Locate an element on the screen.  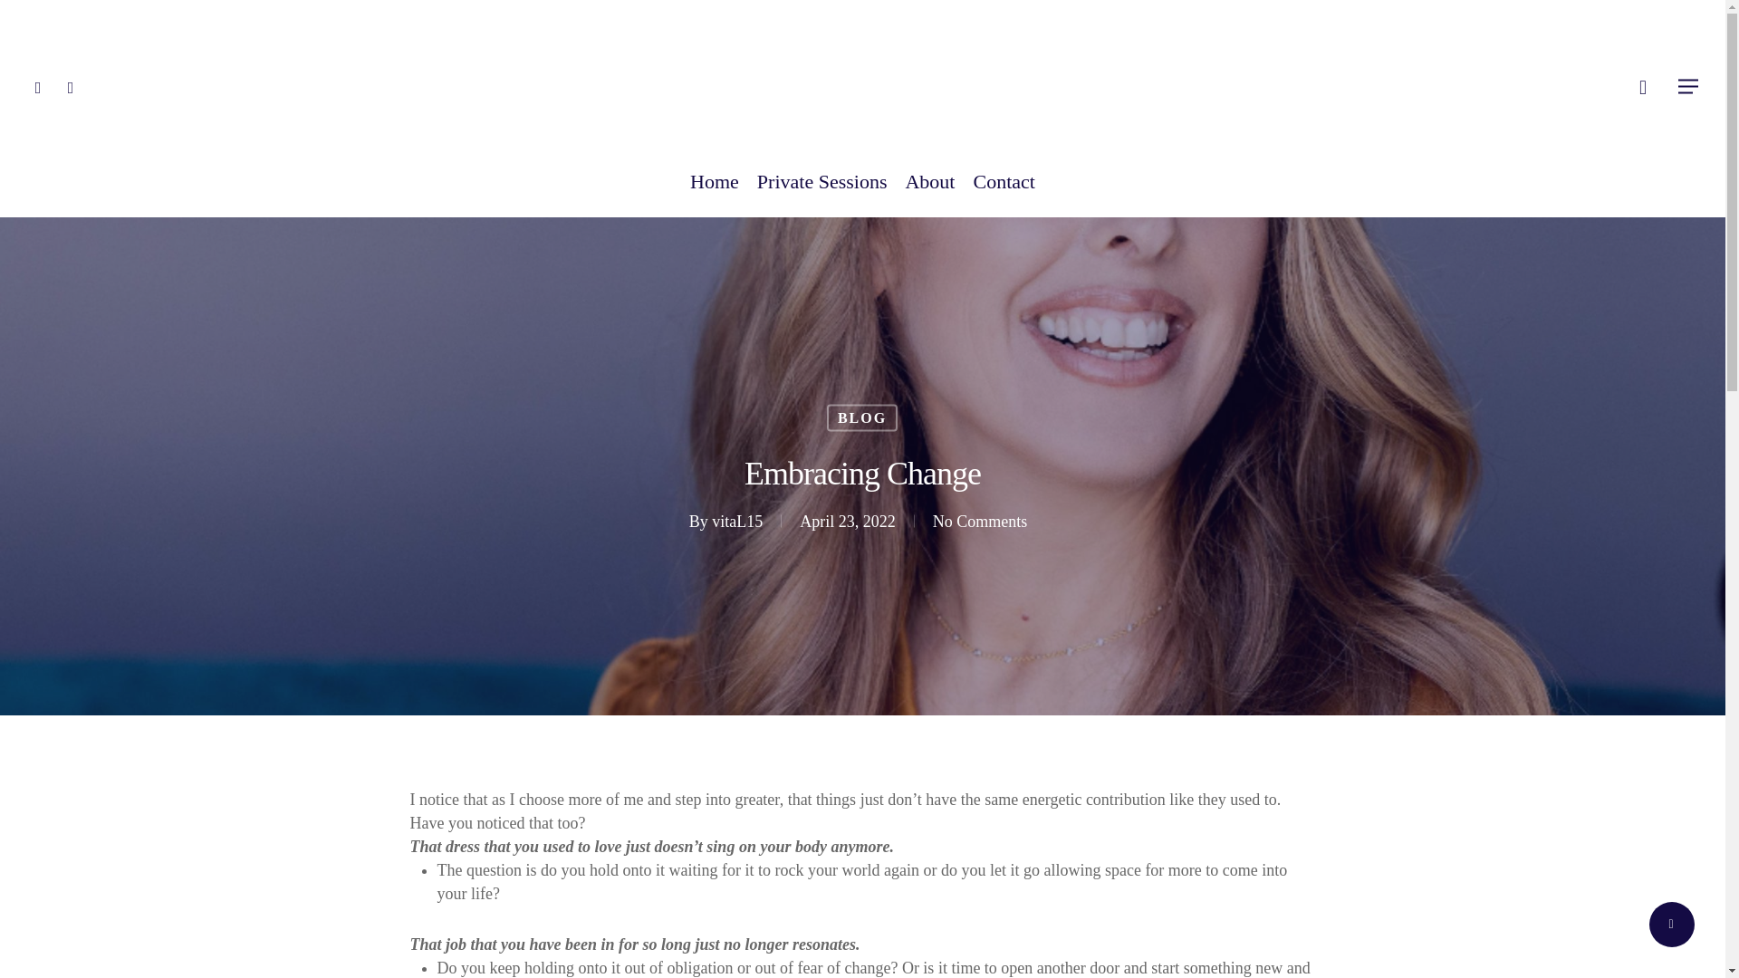
Home is located at coordinates (714, 191).